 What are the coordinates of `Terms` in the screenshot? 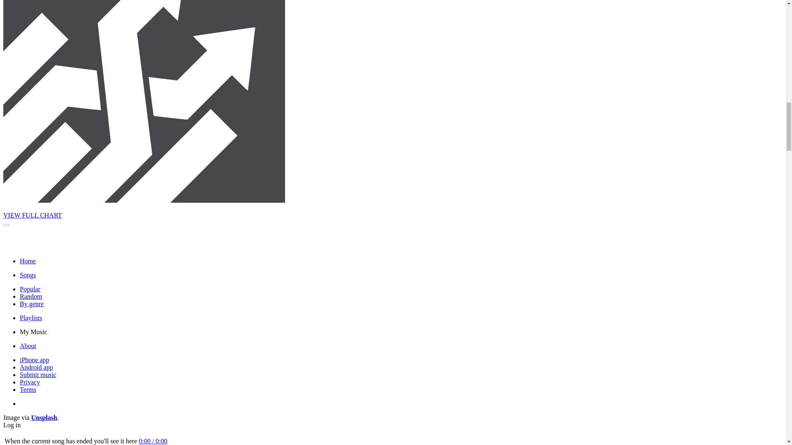 It's located at (28, 389).